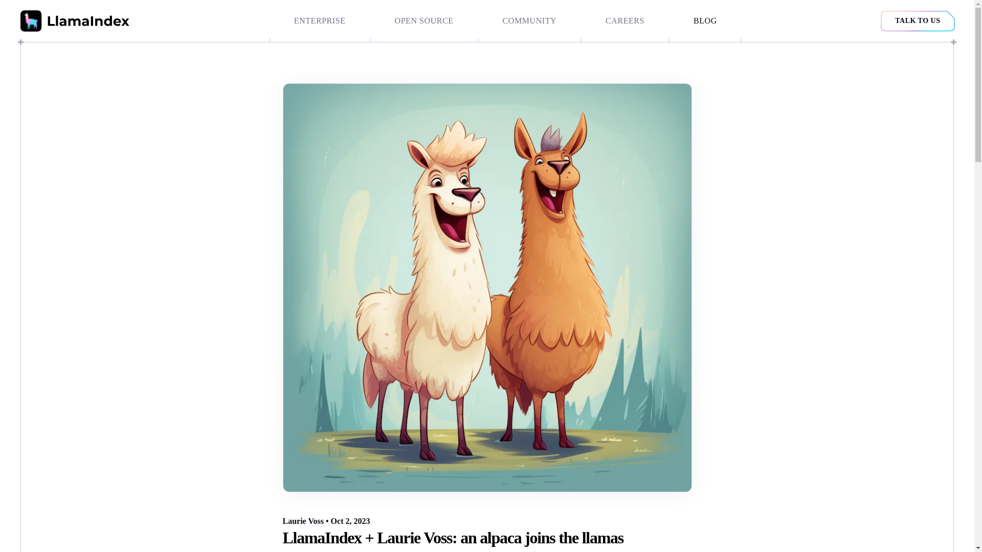 Image resolution: width=982 pixels, height=552 pixels. I want to click on ENTERPRISE, so click(319, 21).